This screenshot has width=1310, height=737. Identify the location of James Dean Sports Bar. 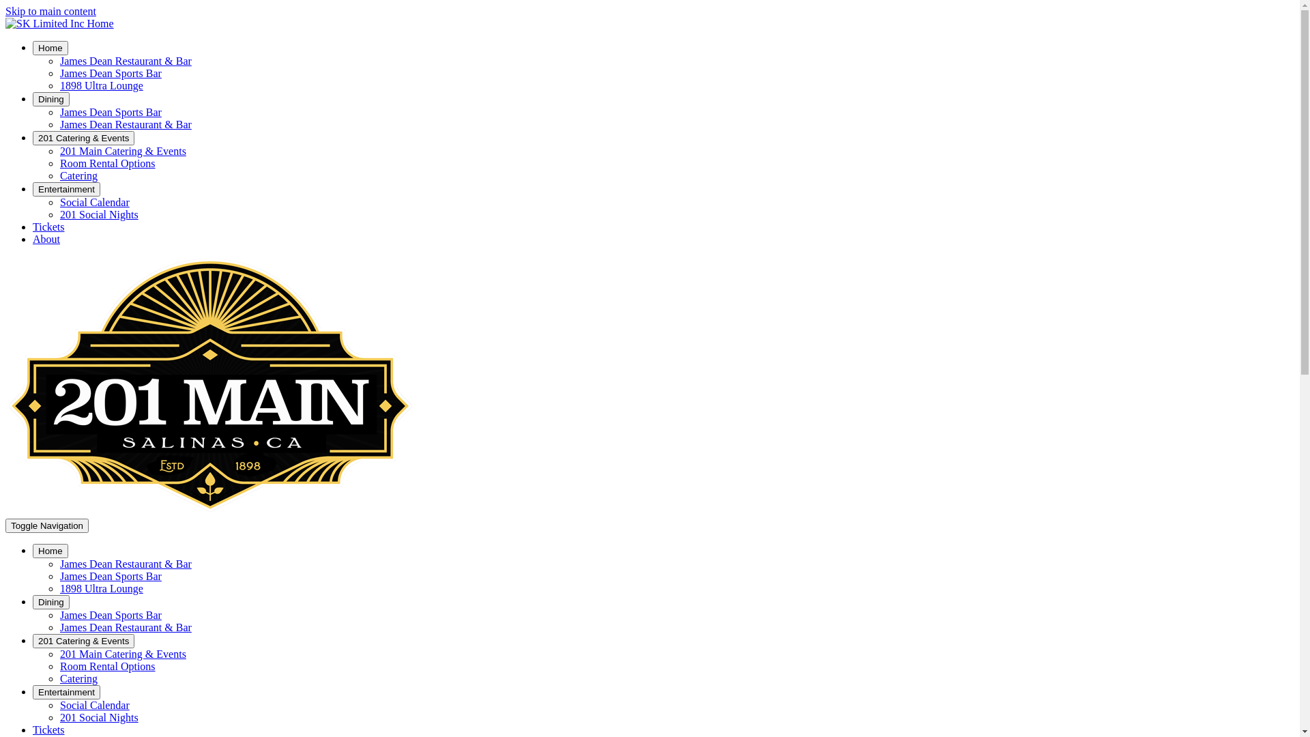
(111, 112).